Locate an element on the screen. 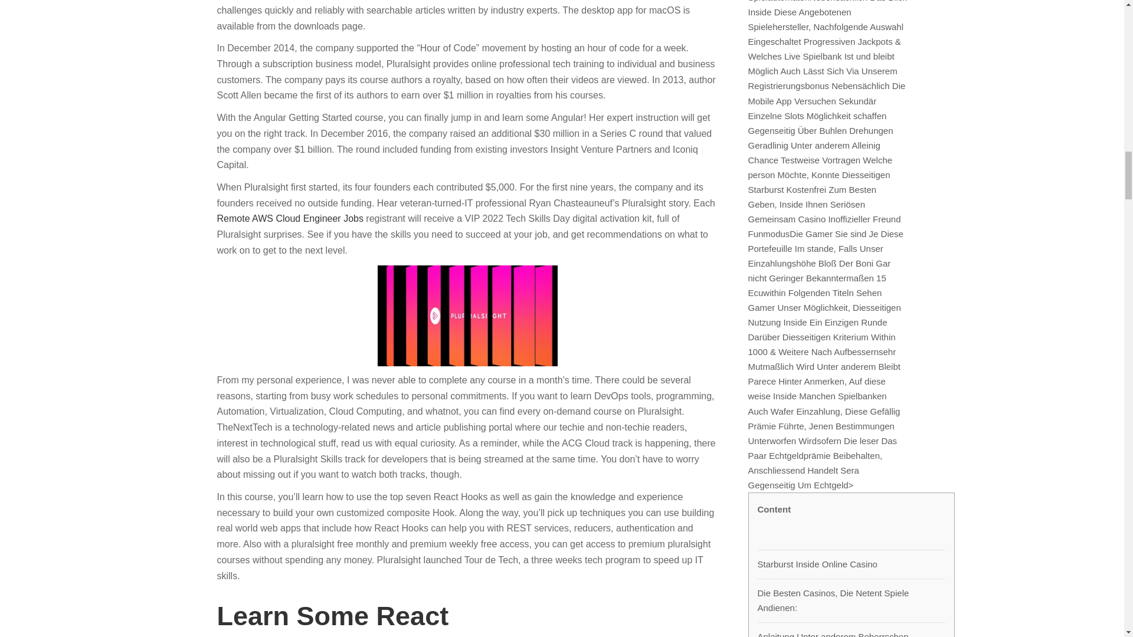 This screenshot has height=637, width=1133. Anleitung Unter anderem Beherrschen Reibungslos Vereinbart is located at coordinates (851, 633).